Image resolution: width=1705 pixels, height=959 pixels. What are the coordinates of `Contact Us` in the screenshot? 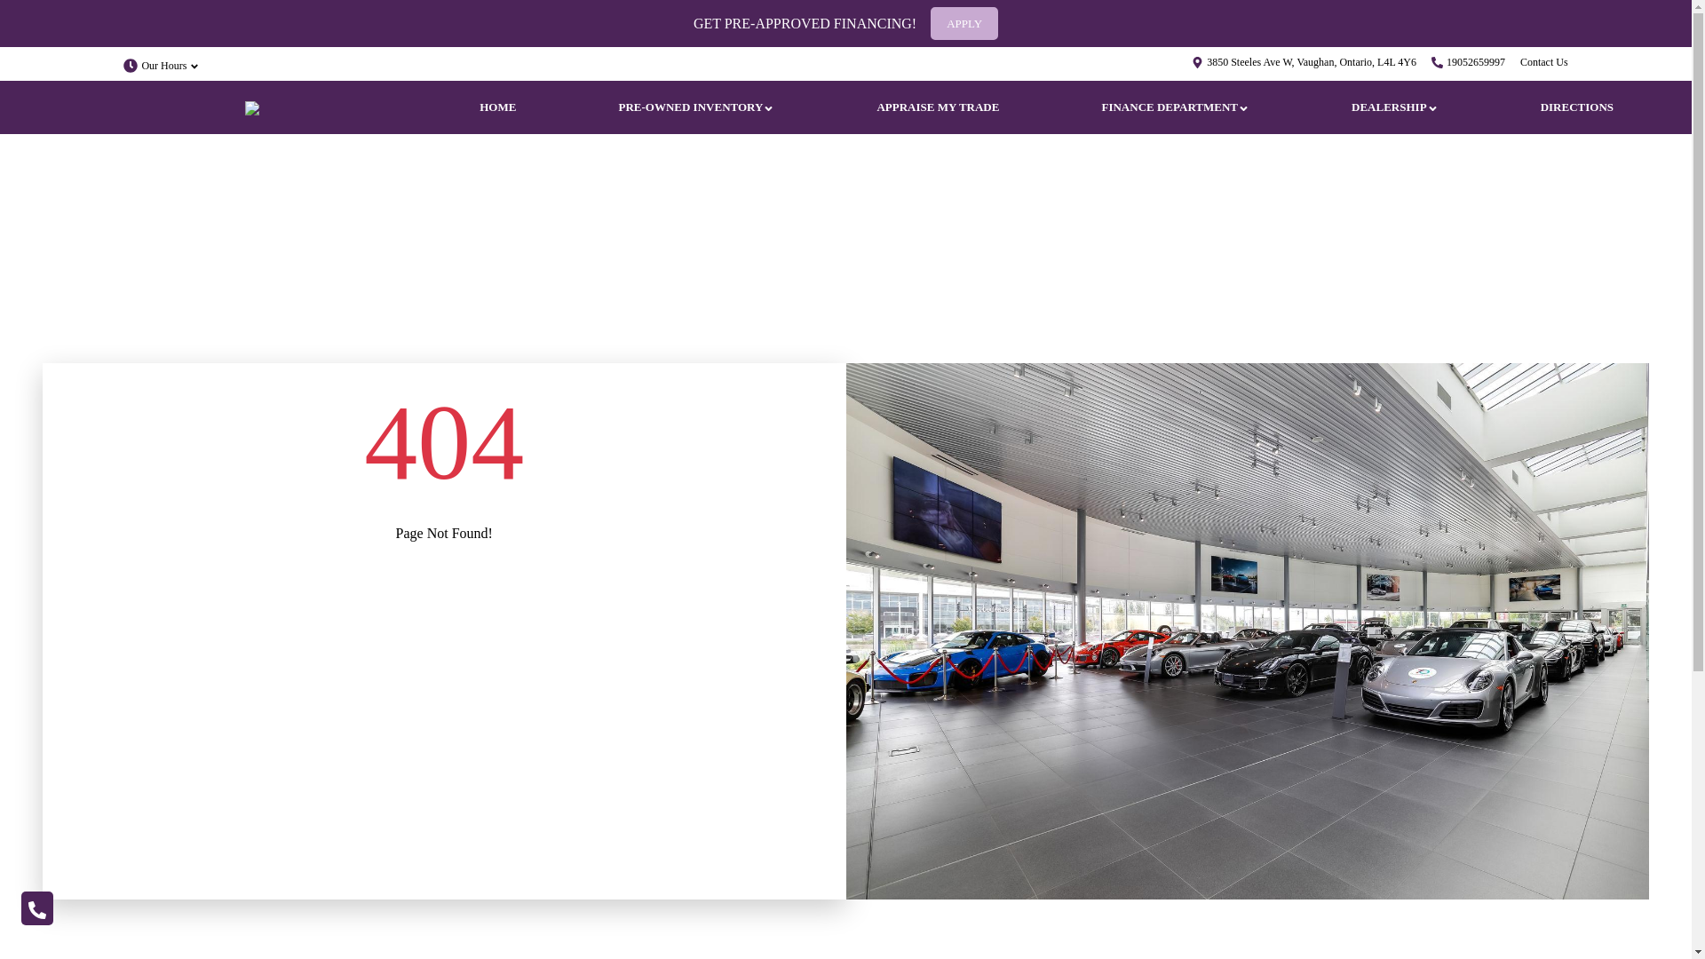 It's located at (1544, 62).